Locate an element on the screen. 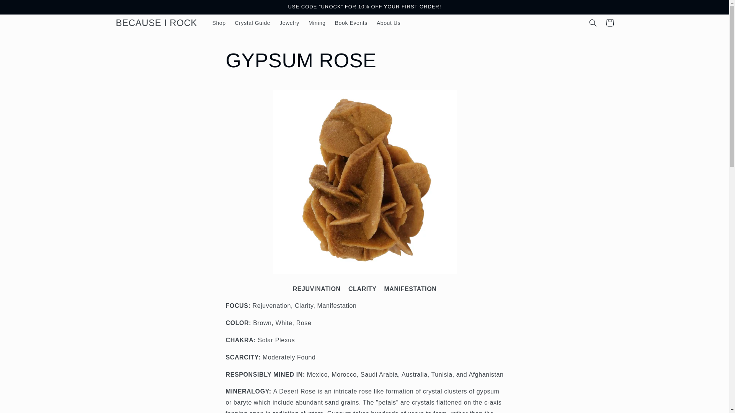 The height and width of the screenshot is (413, 735). Book Events is located at coordinates (351, 23).